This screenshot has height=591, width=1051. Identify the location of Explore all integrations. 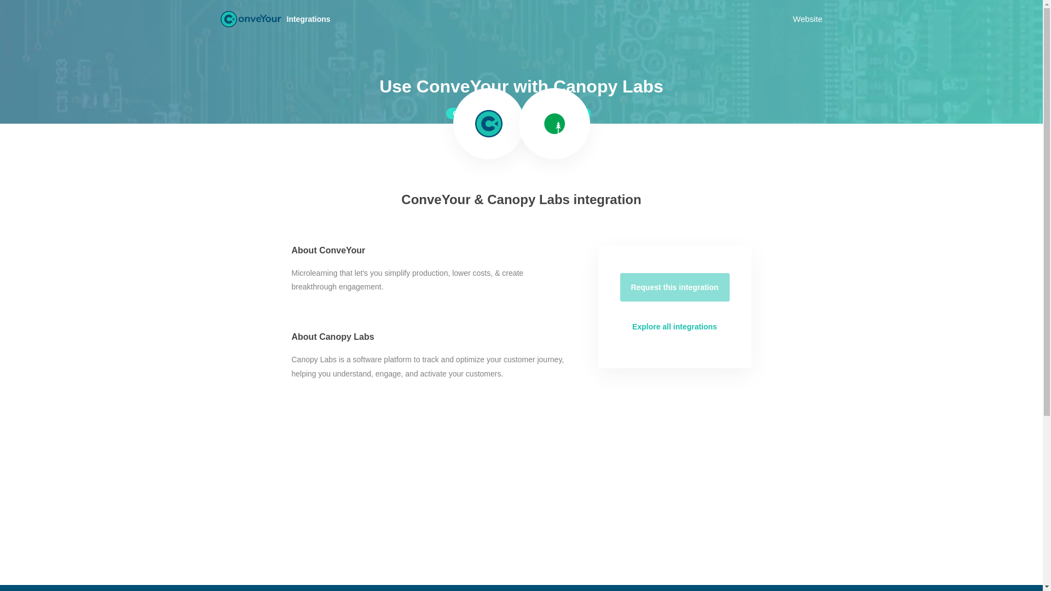
(674, 327).